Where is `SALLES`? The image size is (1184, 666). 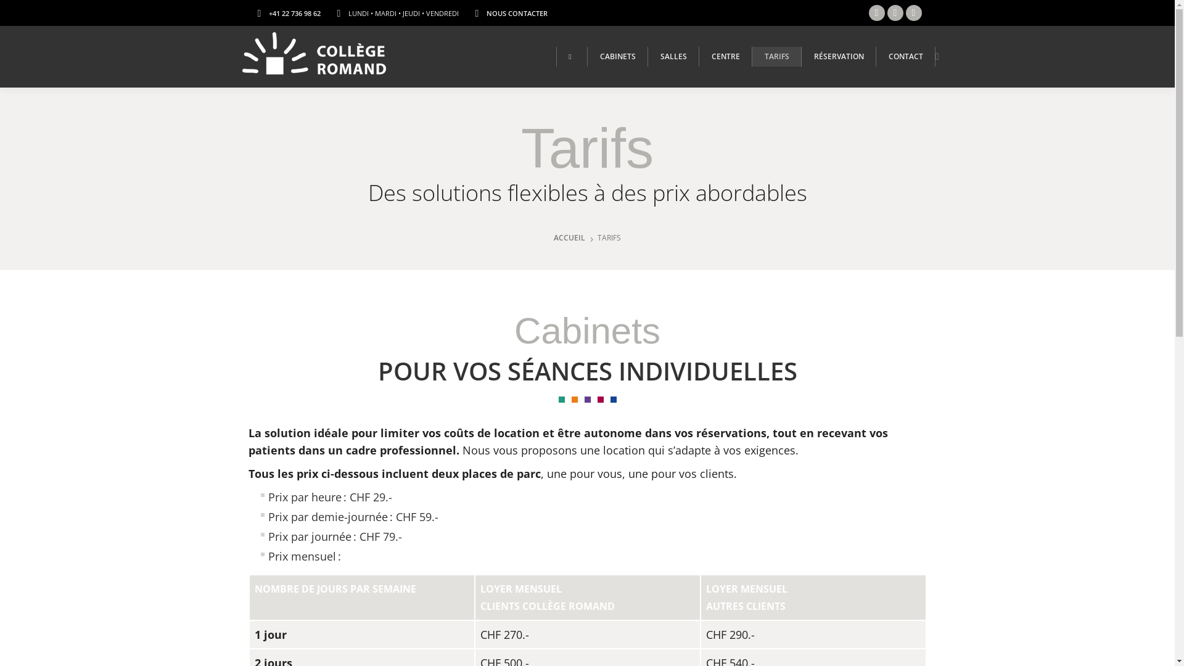
SALLES is located at coordinates (673, 57).